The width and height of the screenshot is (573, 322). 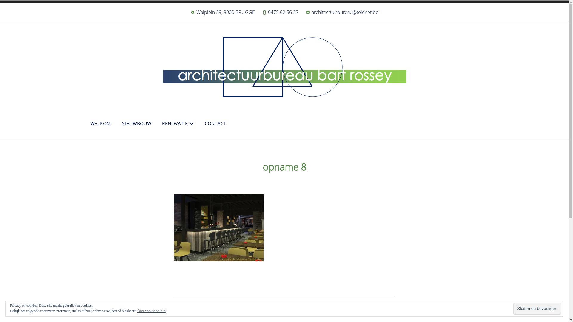 I want to click on CONTACT, so click(x=215, y=123).